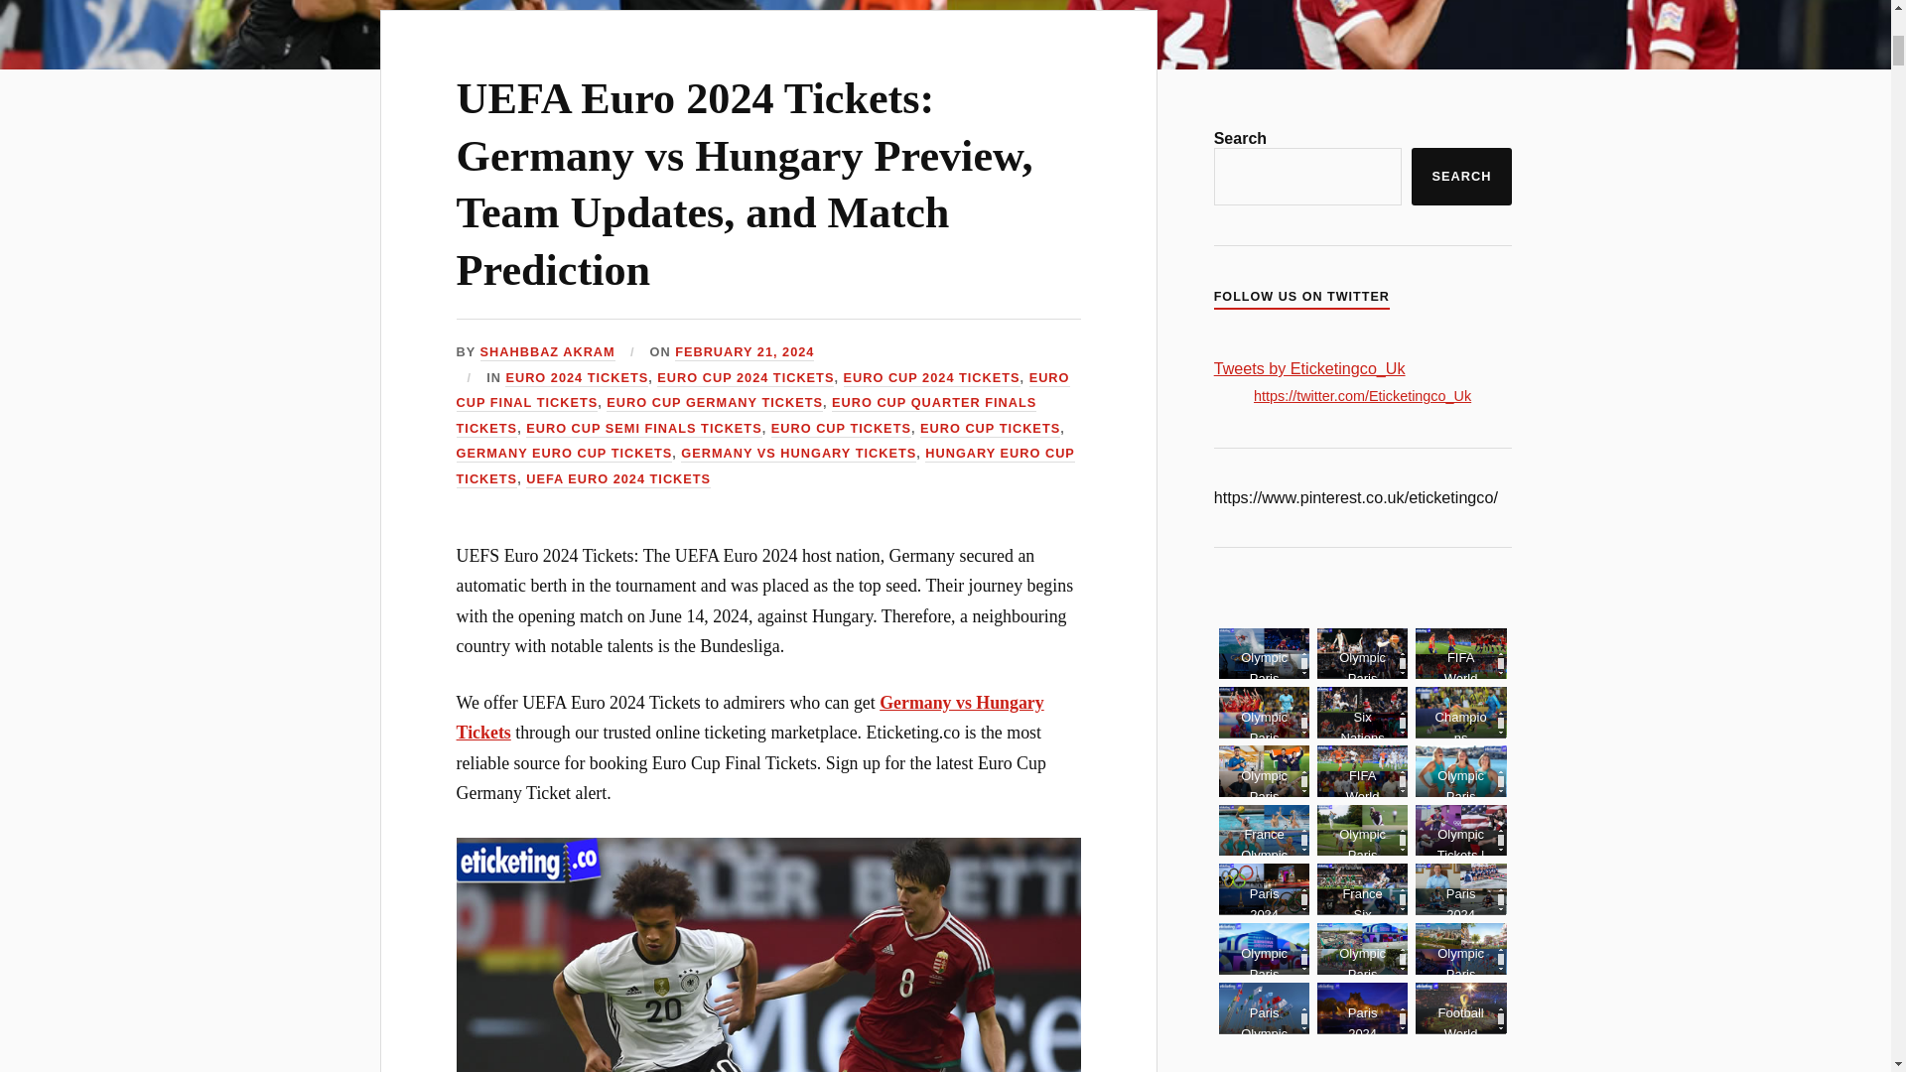 The width and height of the screenshot is (1906, 1072). What do you see at coordinates (747, 416) in the screenshot?
I see `EURO CUP QUARTER FINALS TICKETS` at bounding box center [747, 416].